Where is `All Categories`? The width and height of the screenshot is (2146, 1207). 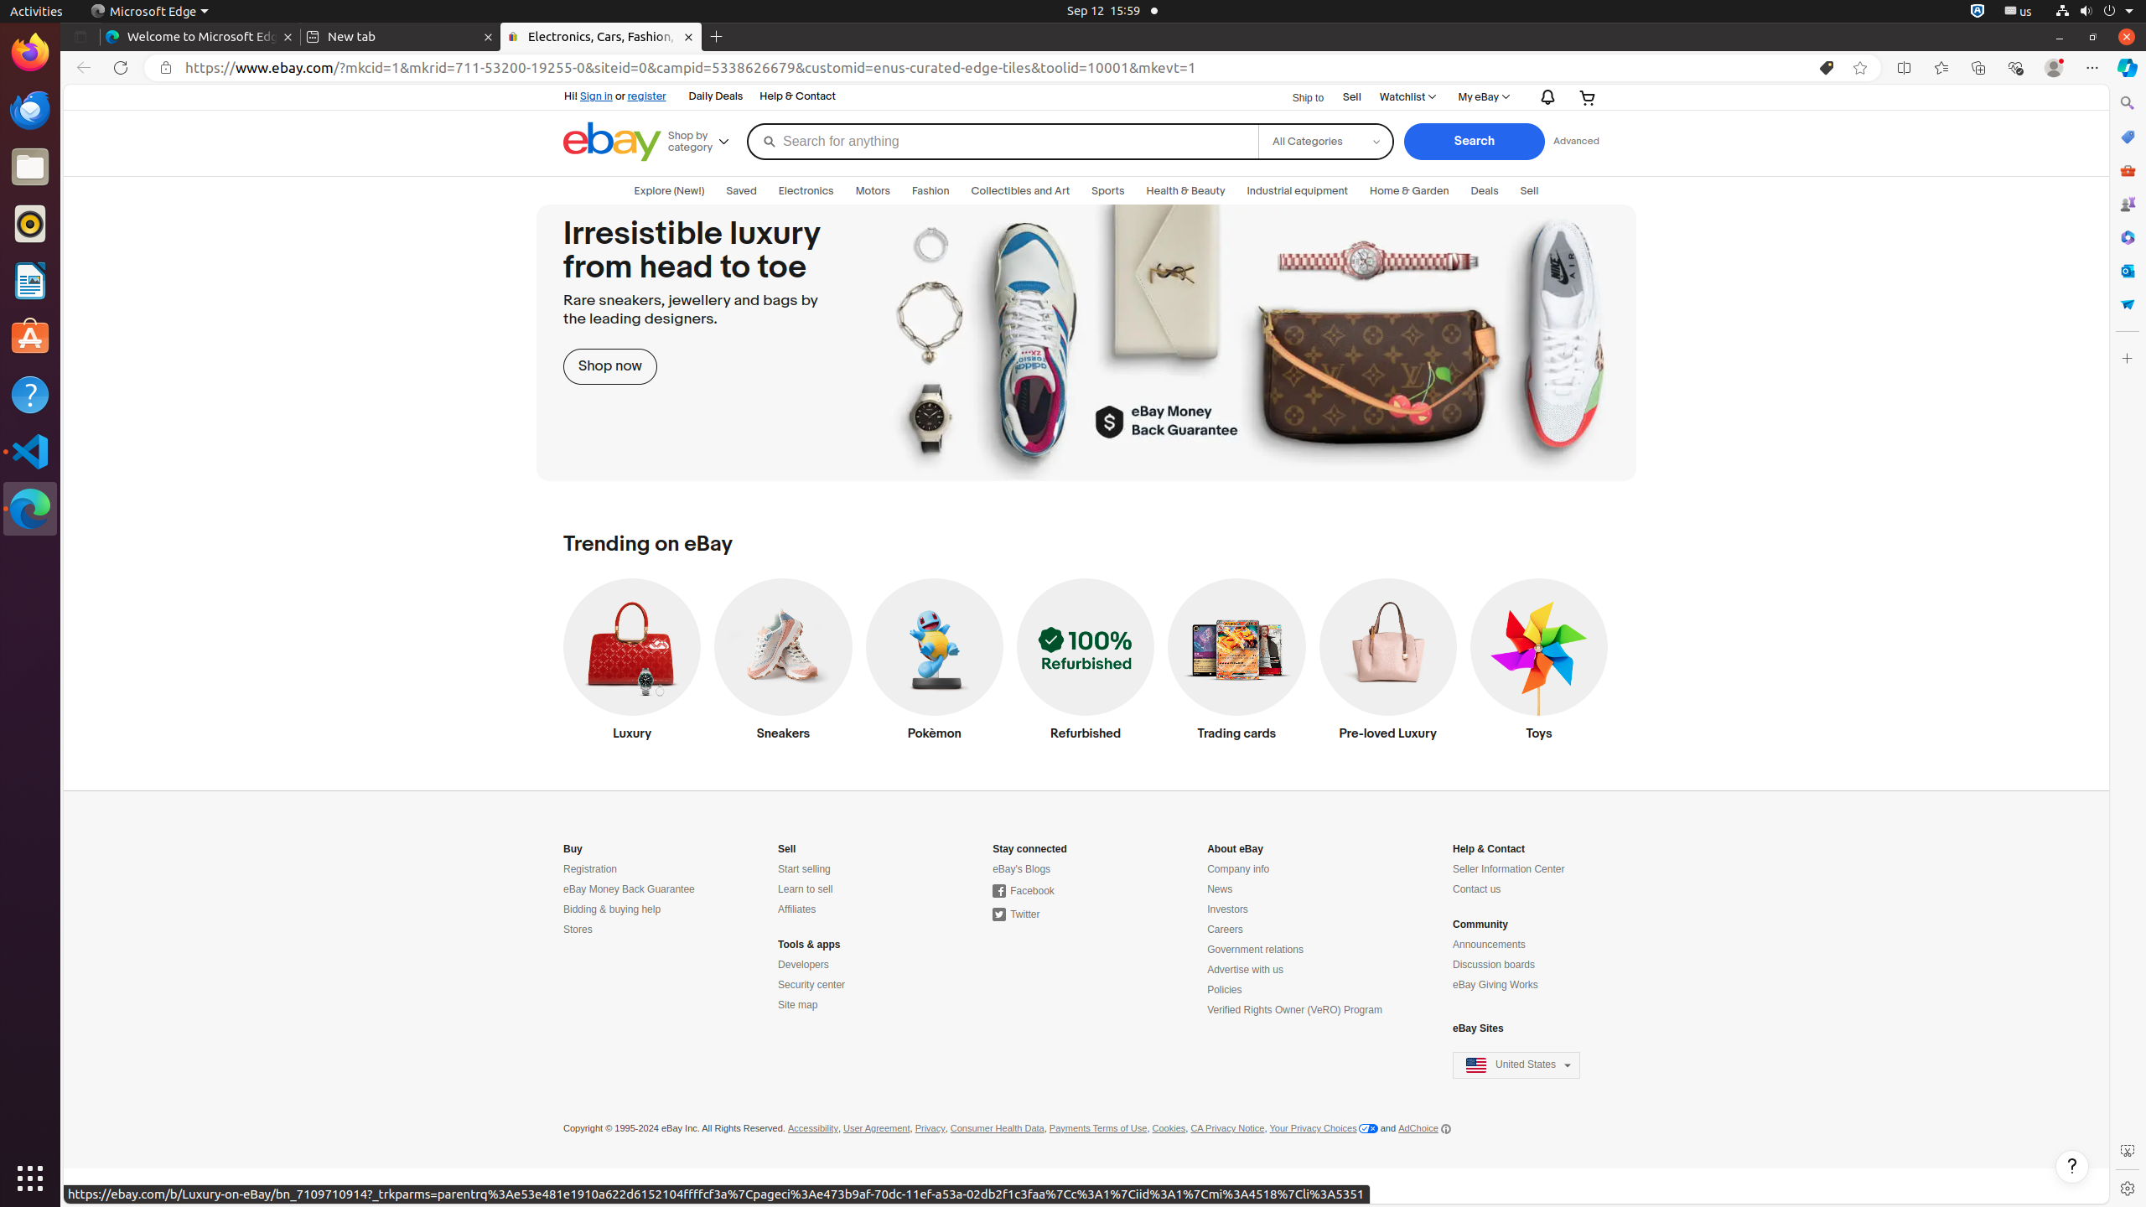
All Categories is located at coordinates (1324, 129).